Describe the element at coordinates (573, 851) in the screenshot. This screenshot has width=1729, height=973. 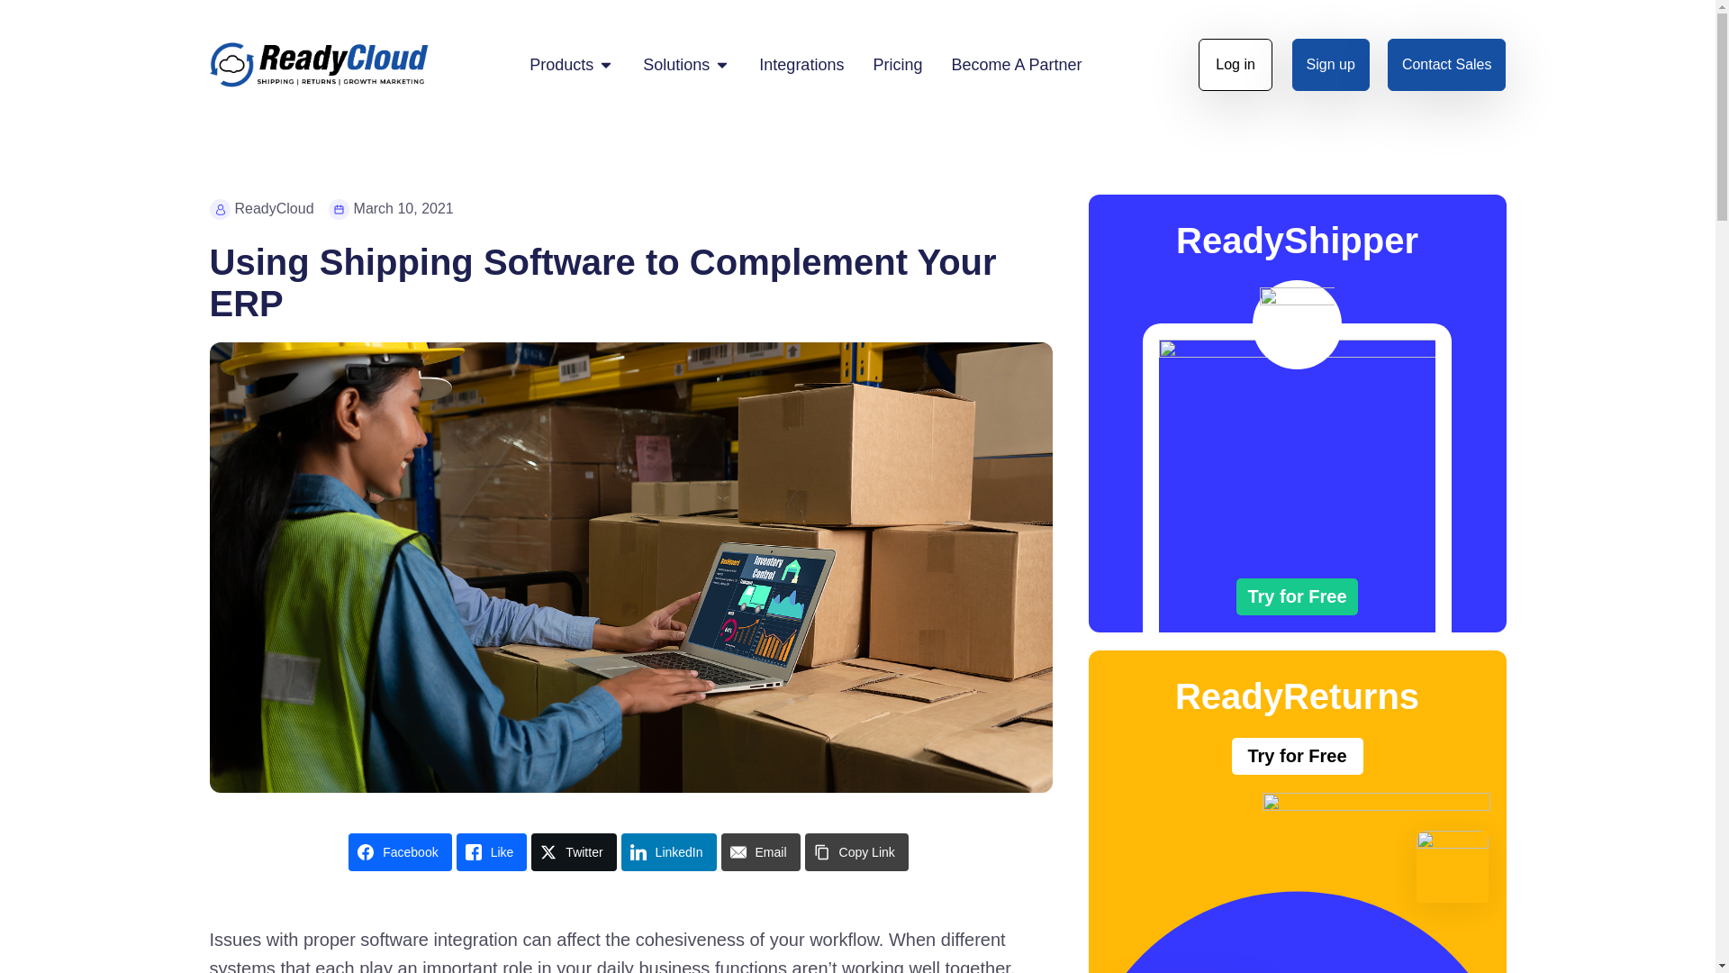
I see `Share on Twitter` at that location.